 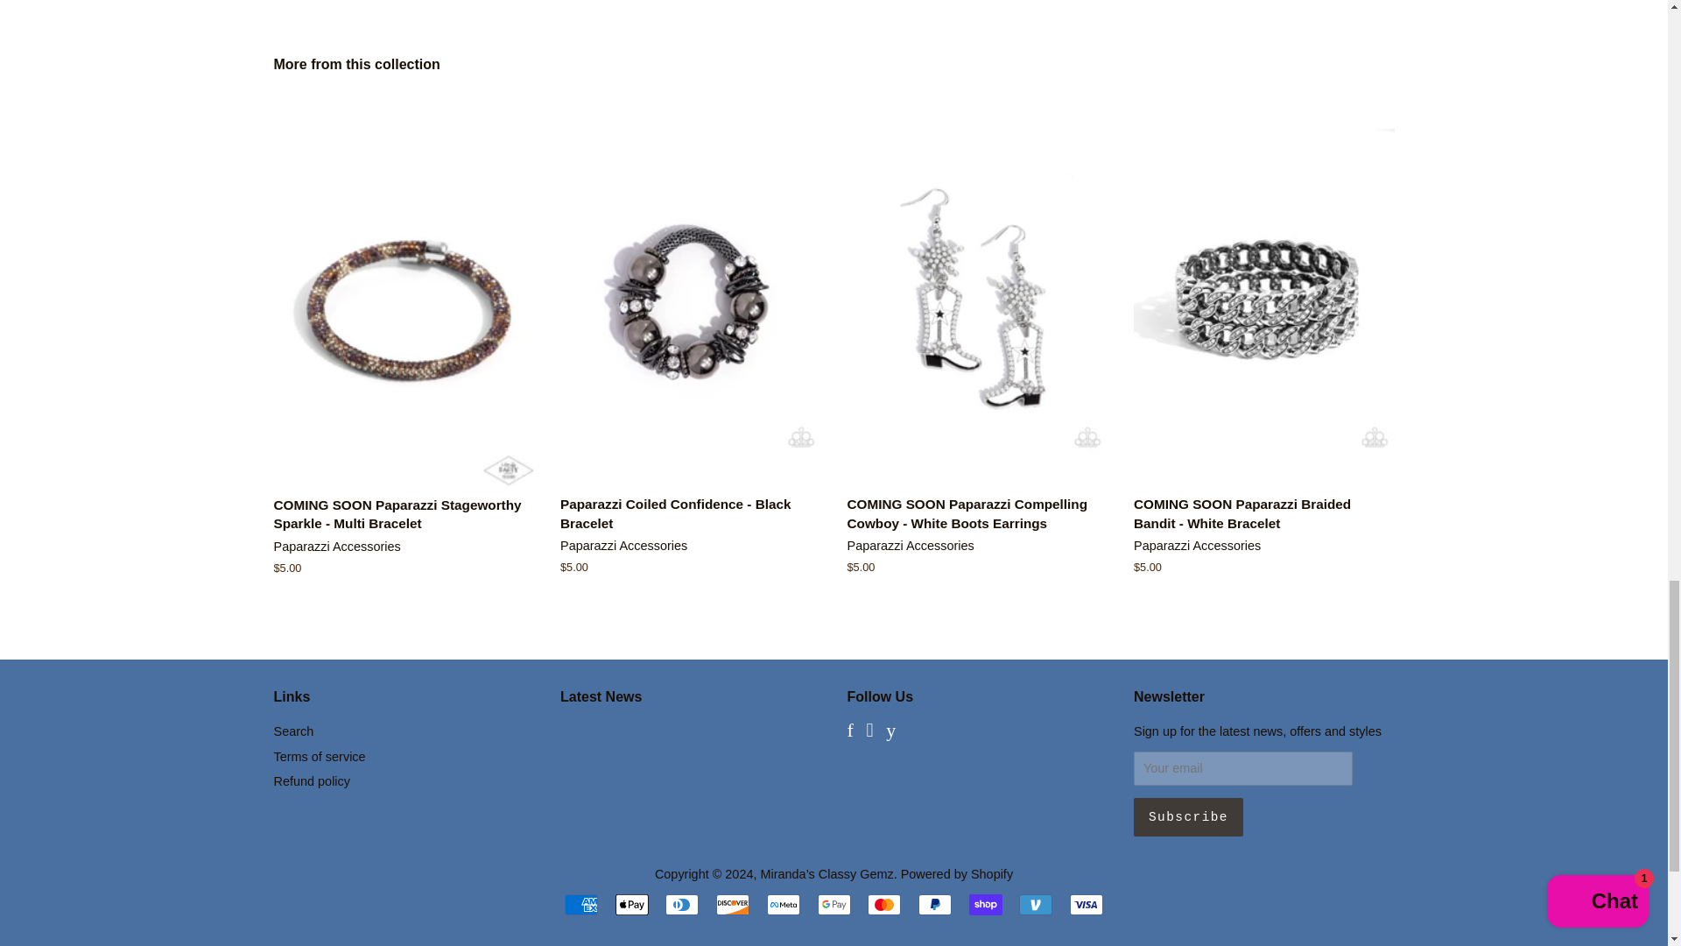 I want to click on Visa, so click(x=1086, y=904).